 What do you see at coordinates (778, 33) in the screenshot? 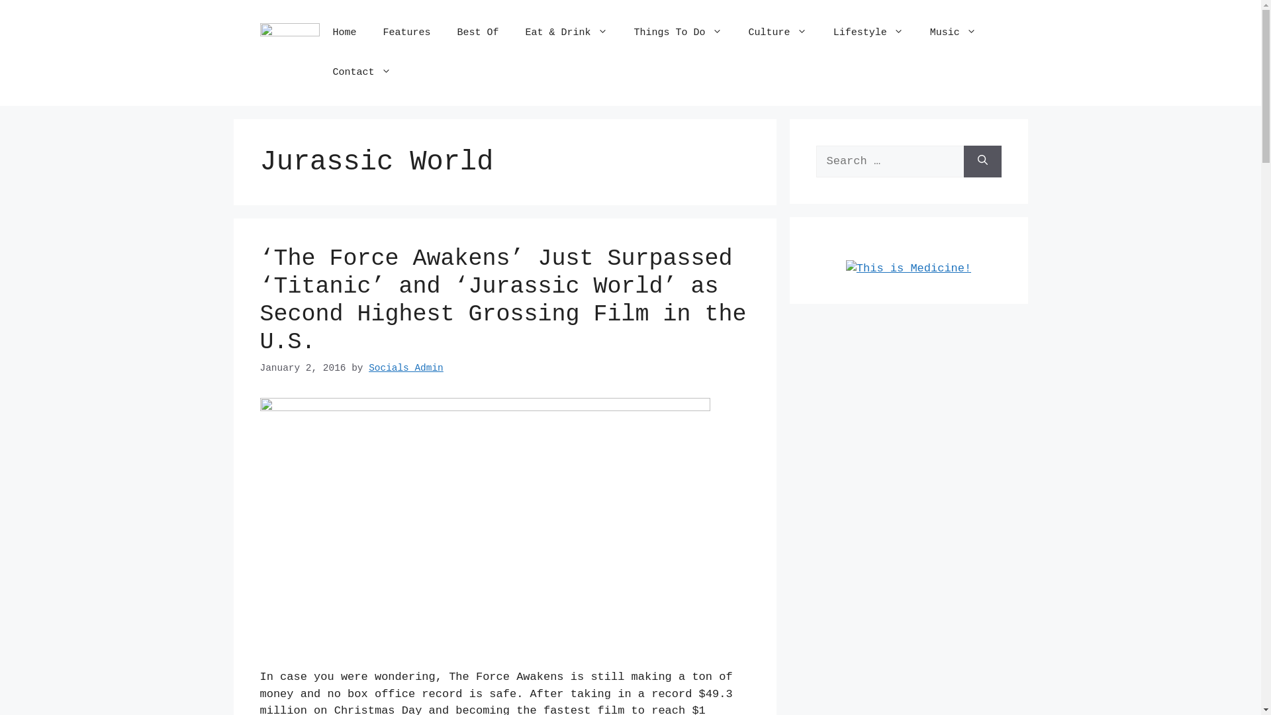
I see `Culture` at bounding box center [778, 33].